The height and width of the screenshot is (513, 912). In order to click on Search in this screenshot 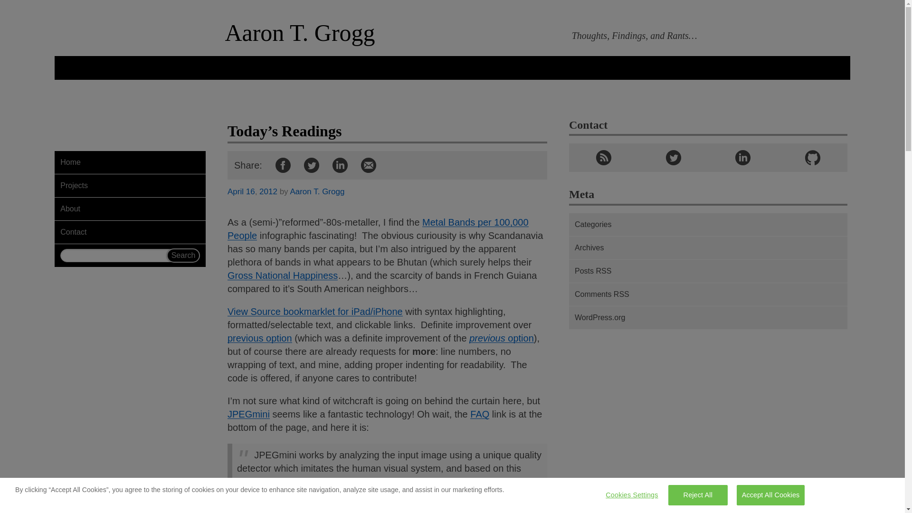, I will do `click(183, 255)`.